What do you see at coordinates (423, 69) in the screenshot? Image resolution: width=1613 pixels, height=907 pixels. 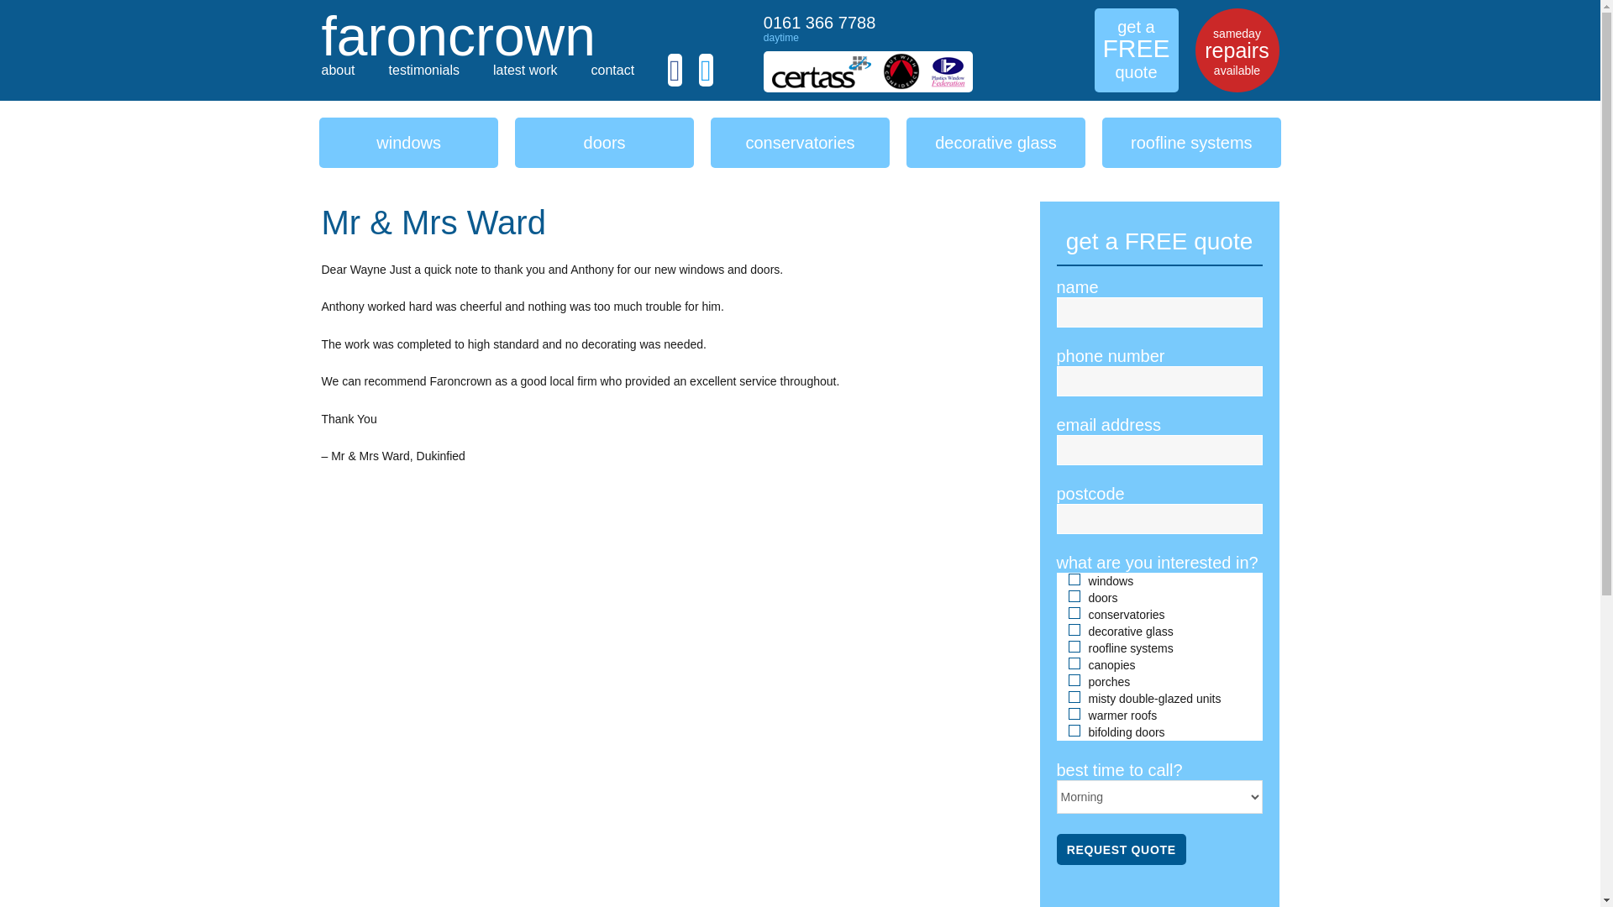 I see `testimonials` at bounding box center [423, 69].